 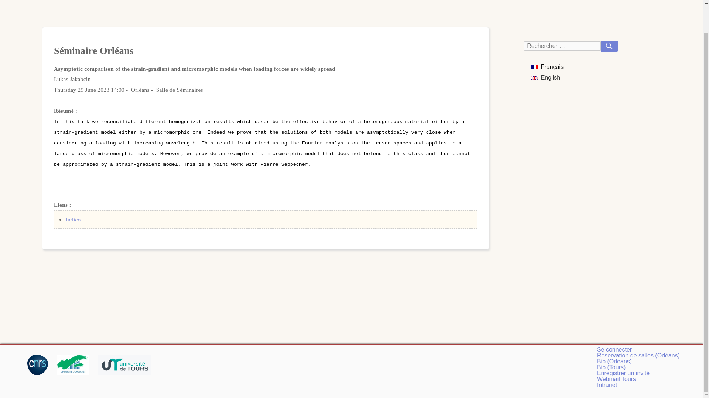 What do you see at coordinates (545, 77) in the screenshot?
I see `English` at bounding box center [545, 77].